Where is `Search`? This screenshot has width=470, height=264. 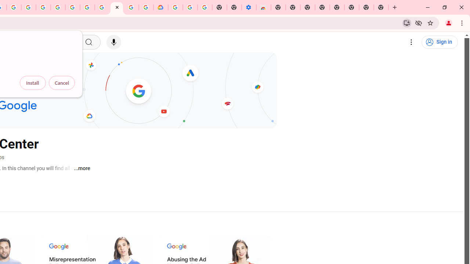 Search is located at coordinates (88, 42).